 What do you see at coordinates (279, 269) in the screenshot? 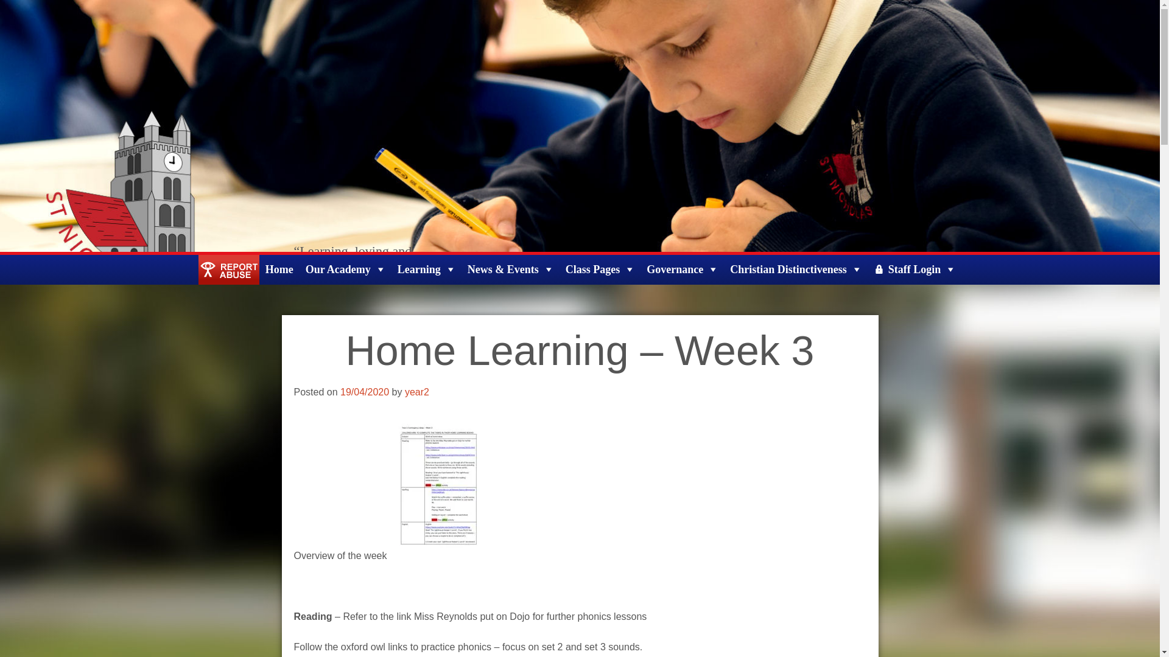
I see `Home` at bounding box center [279, 269].